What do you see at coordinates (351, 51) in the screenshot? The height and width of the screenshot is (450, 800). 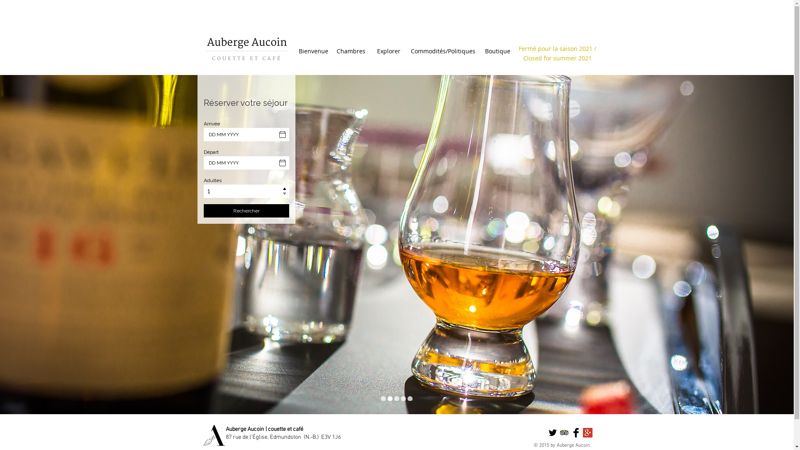 I see `Chambres` at bounding box center [351, 51].